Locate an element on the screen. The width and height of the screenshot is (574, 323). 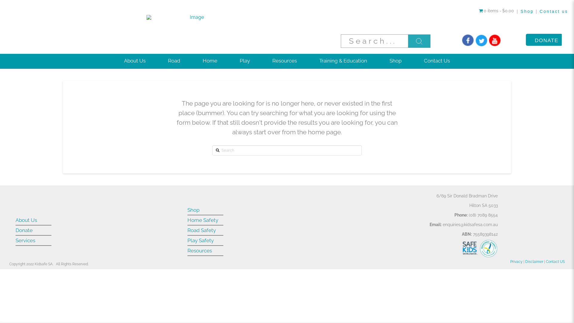
Contact US is located at coordinates (555, 262).